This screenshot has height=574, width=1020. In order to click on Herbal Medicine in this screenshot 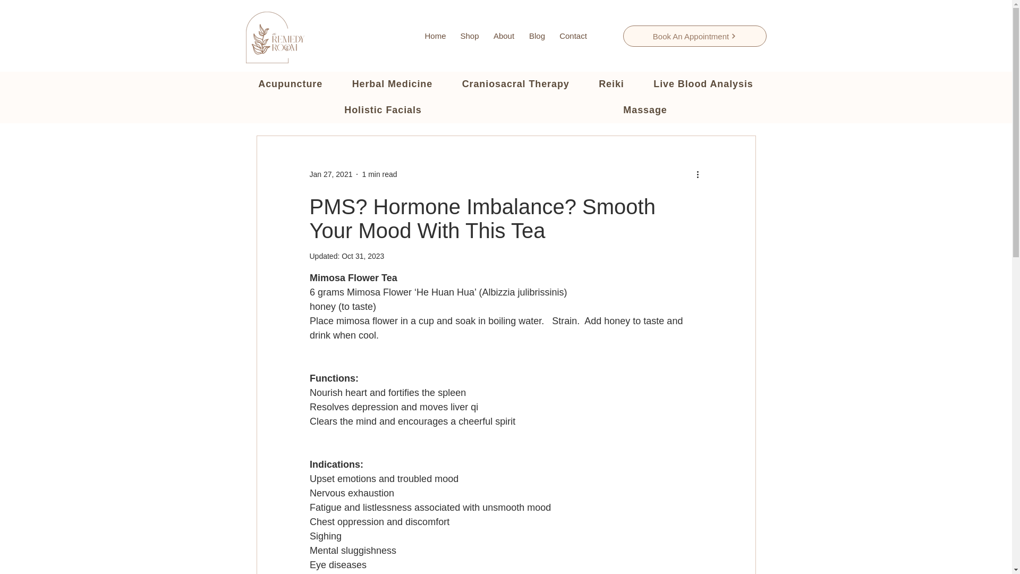, I will do `click(392, 84)`.